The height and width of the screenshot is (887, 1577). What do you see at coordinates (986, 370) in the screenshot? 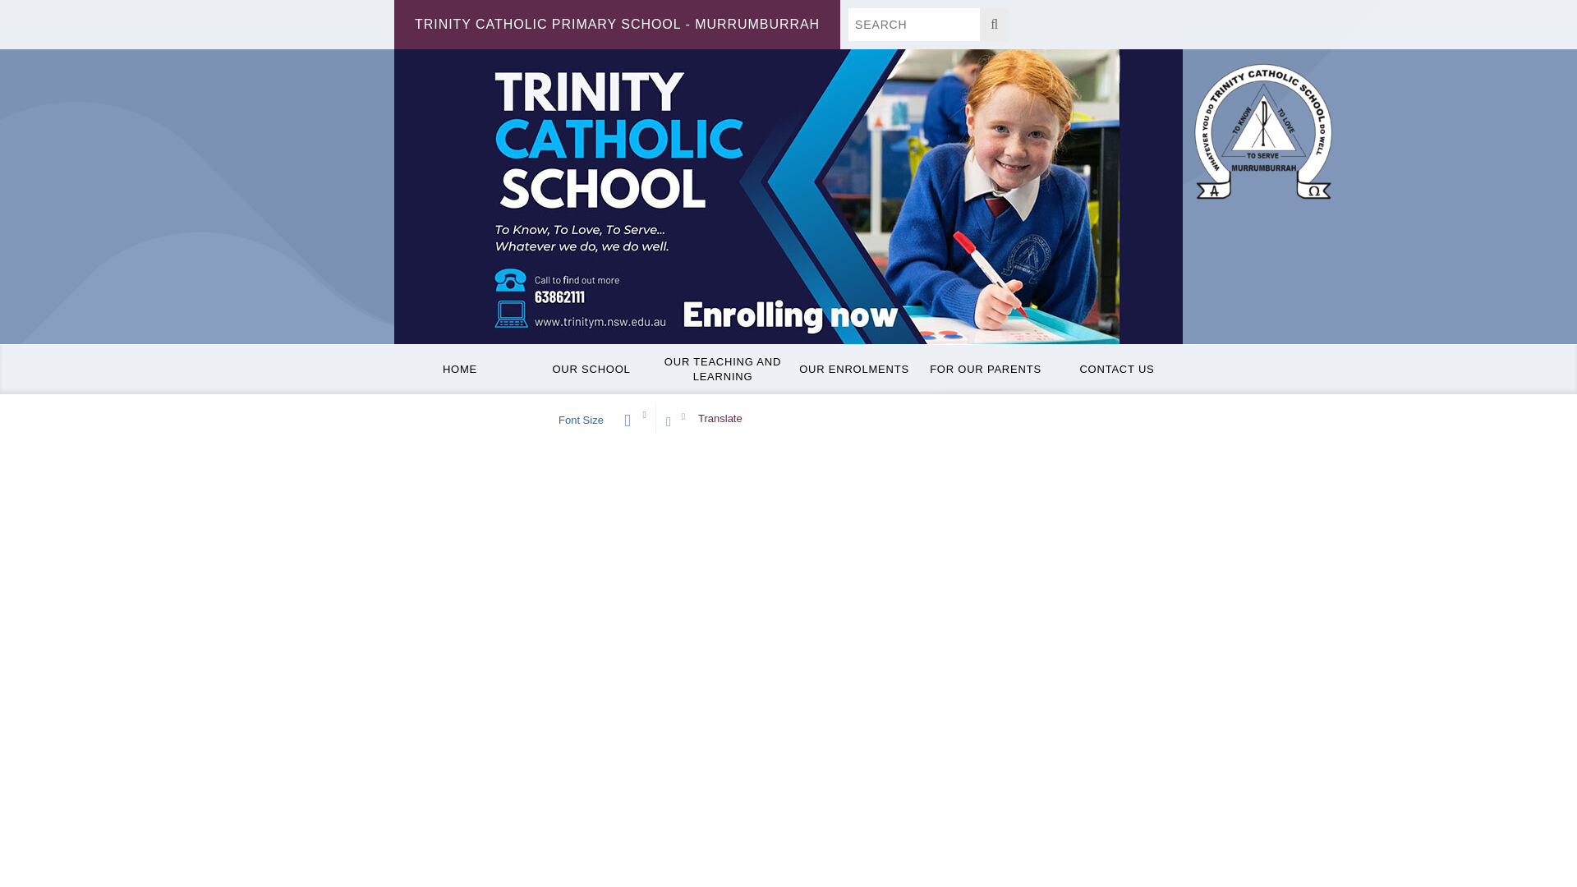
I see `FOR OUR PARENTS` at bounding box center [986, 370].